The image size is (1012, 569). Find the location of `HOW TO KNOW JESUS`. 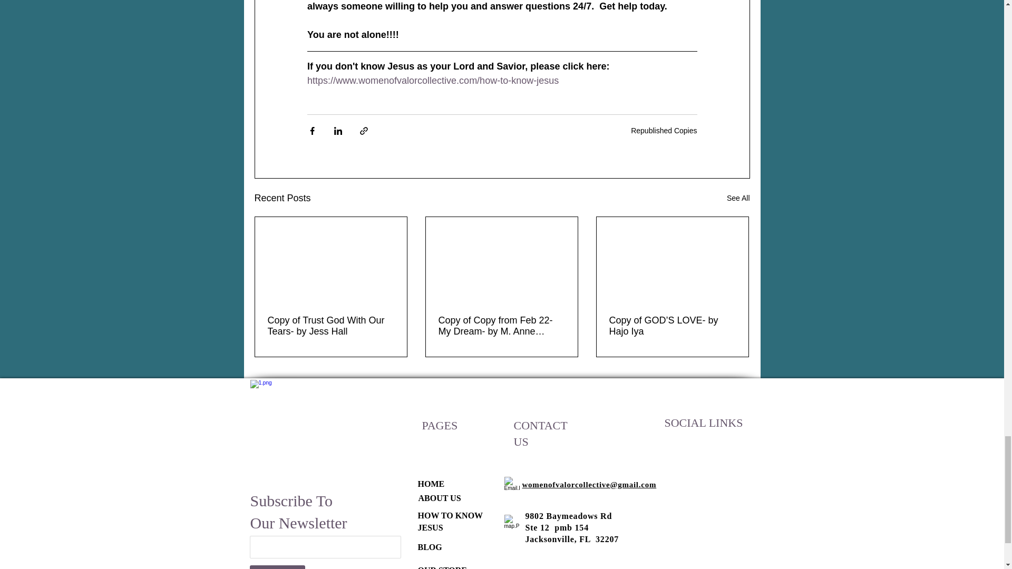

HOW TO KNOW JESUS is located at coordinates (450, 521).